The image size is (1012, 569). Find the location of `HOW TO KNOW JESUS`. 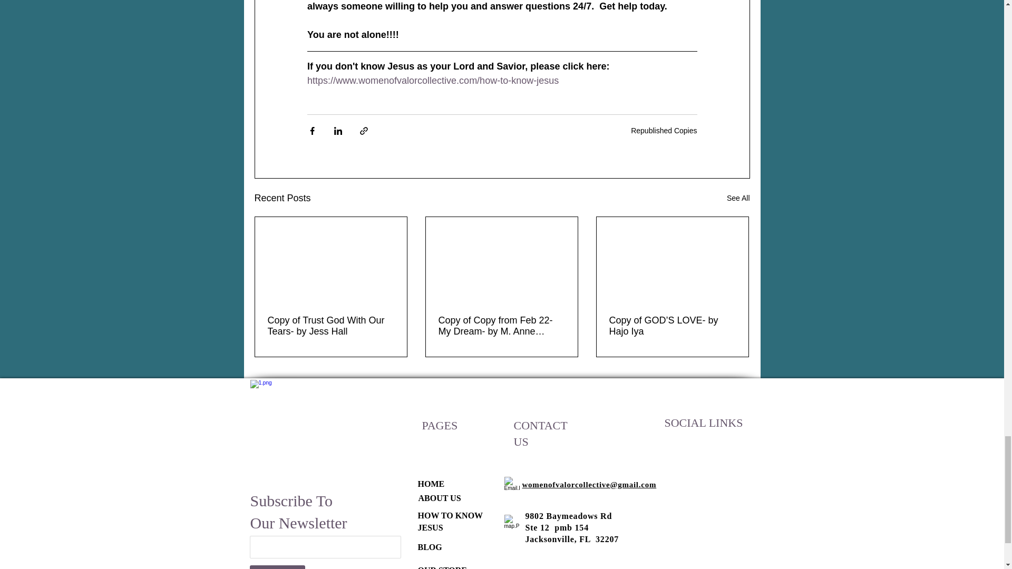

HOW TO KNOW JESUS is located at coordinates (450, 521).